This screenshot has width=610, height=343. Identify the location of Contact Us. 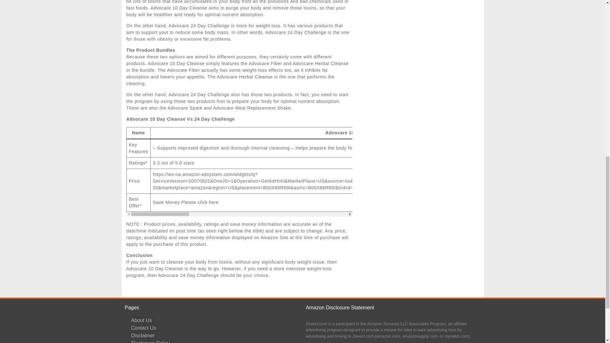
(215, 328).